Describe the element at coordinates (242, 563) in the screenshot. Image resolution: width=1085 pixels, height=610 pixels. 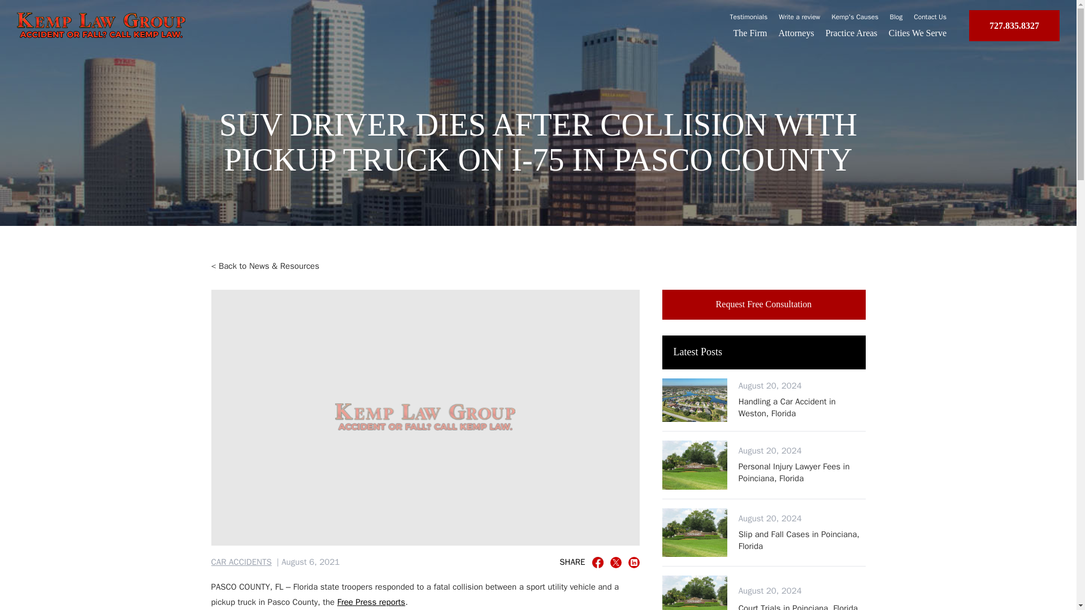
I see `CAR ACCIDENTS` at that location.